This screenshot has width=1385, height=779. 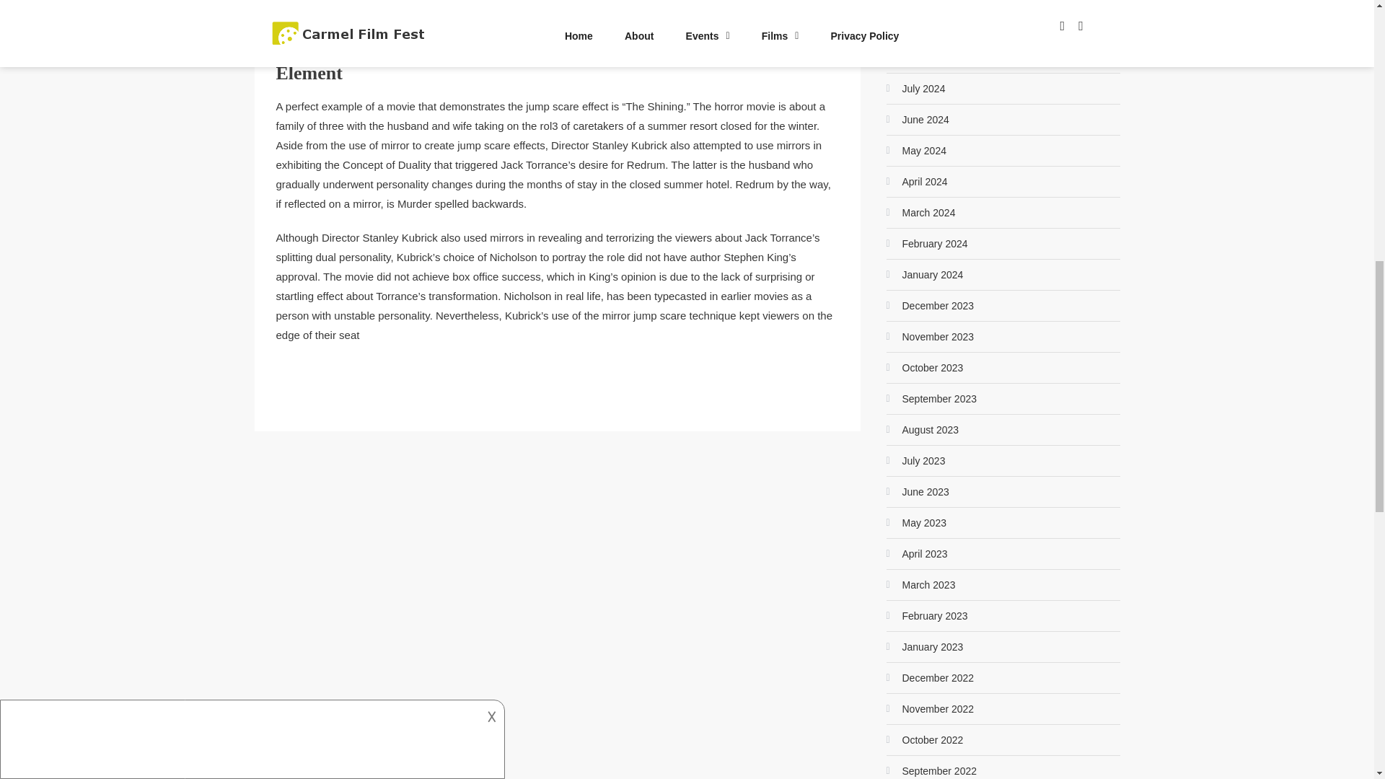 What do you see at coordinates (922, 58) in the screenshot?
I see `August 2024` at bounding box center [922, 58].